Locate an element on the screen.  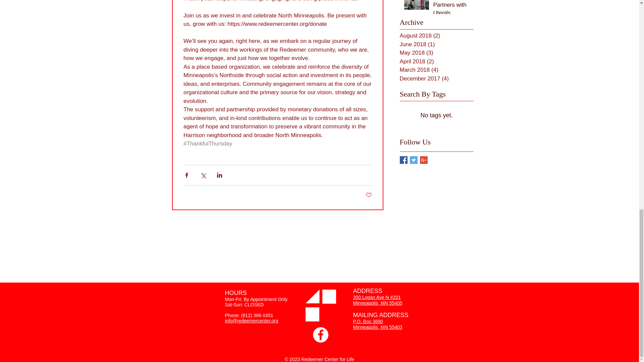
Venture North Partners with Utepils Brewing Co. is located at coordinates (451, 10).